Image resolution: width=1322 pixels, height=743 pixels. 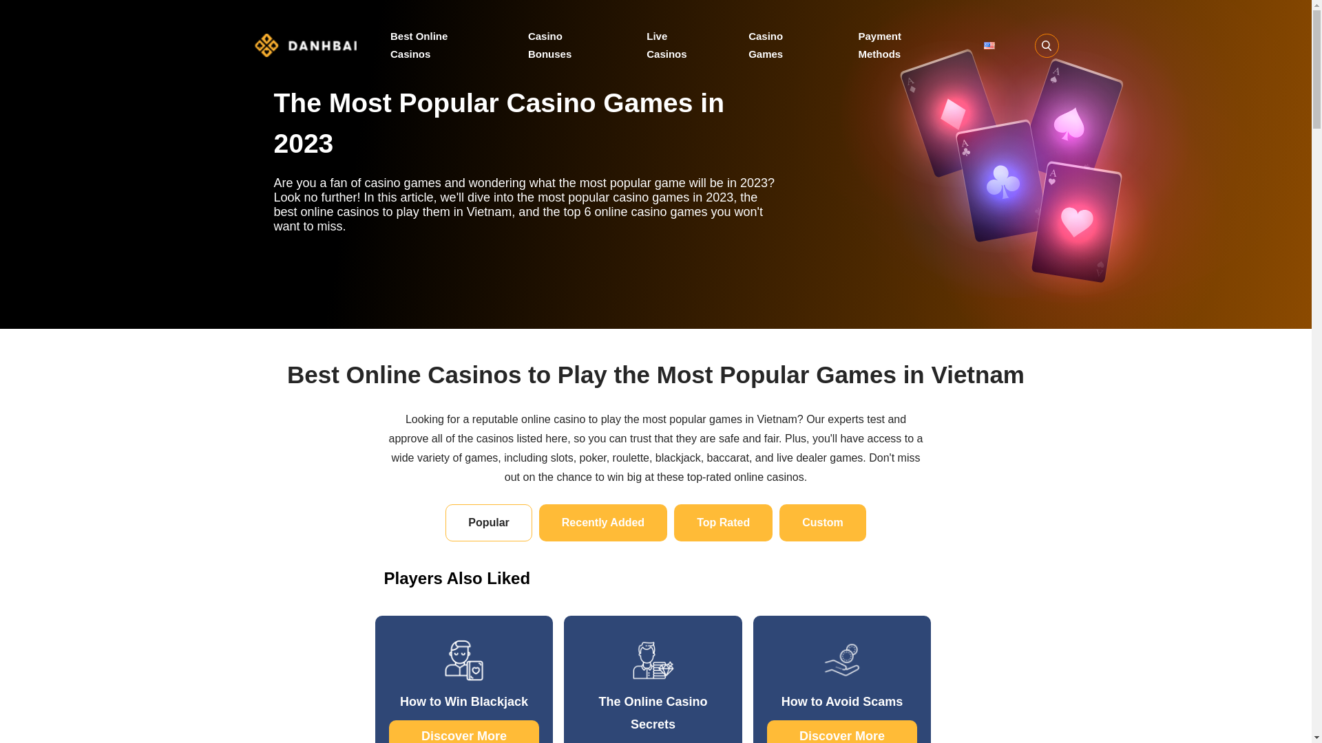 I want to click on Custom, so click(x=822, y=523).